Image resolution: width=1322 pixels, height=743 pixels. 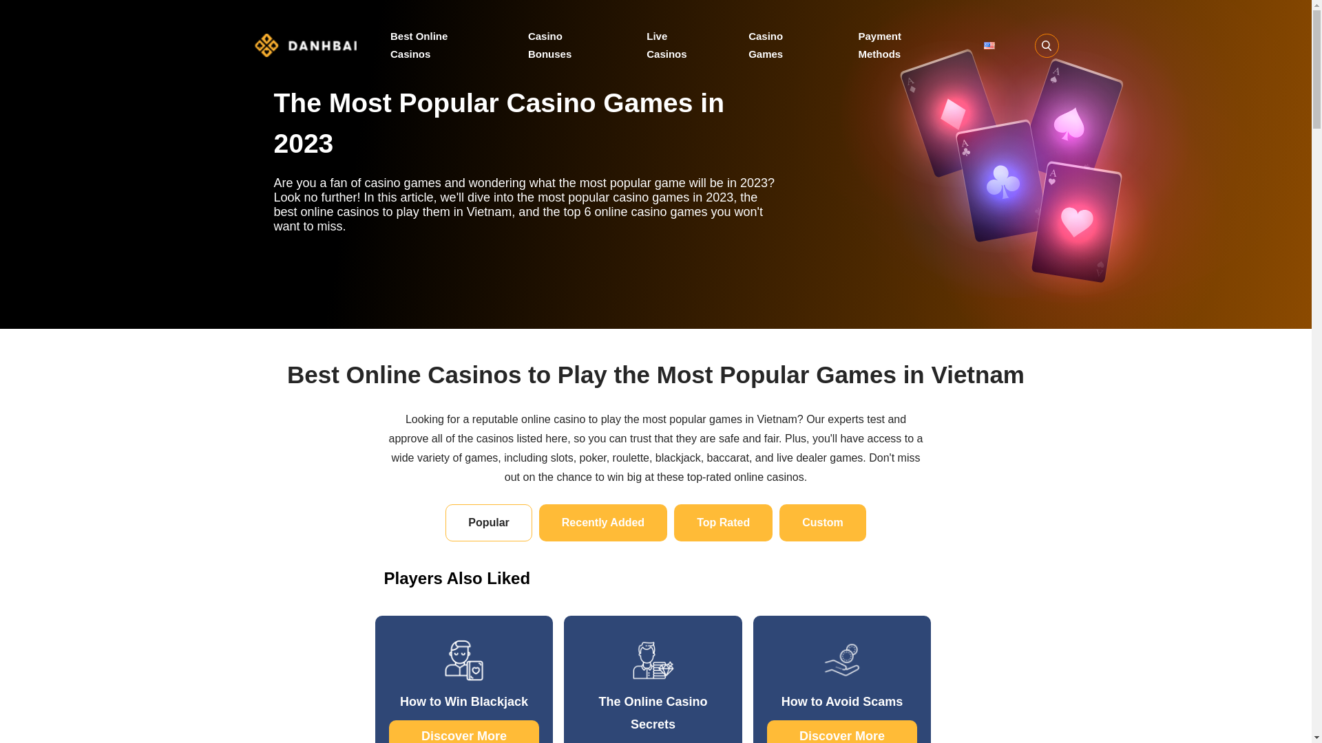 I want to click on Custom, so click(x=822, y=523).